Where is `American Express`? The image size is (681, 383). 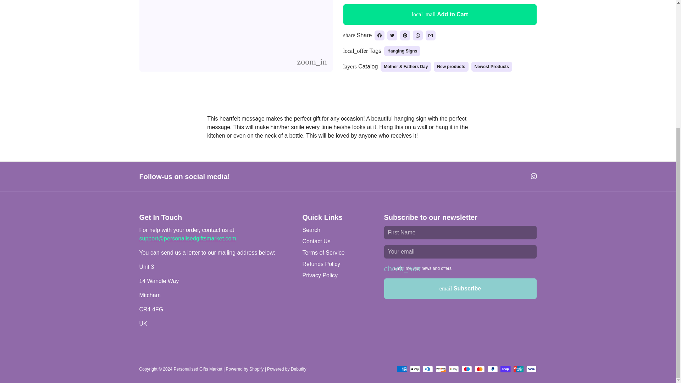
American Express is located at coordinates (402, 369).